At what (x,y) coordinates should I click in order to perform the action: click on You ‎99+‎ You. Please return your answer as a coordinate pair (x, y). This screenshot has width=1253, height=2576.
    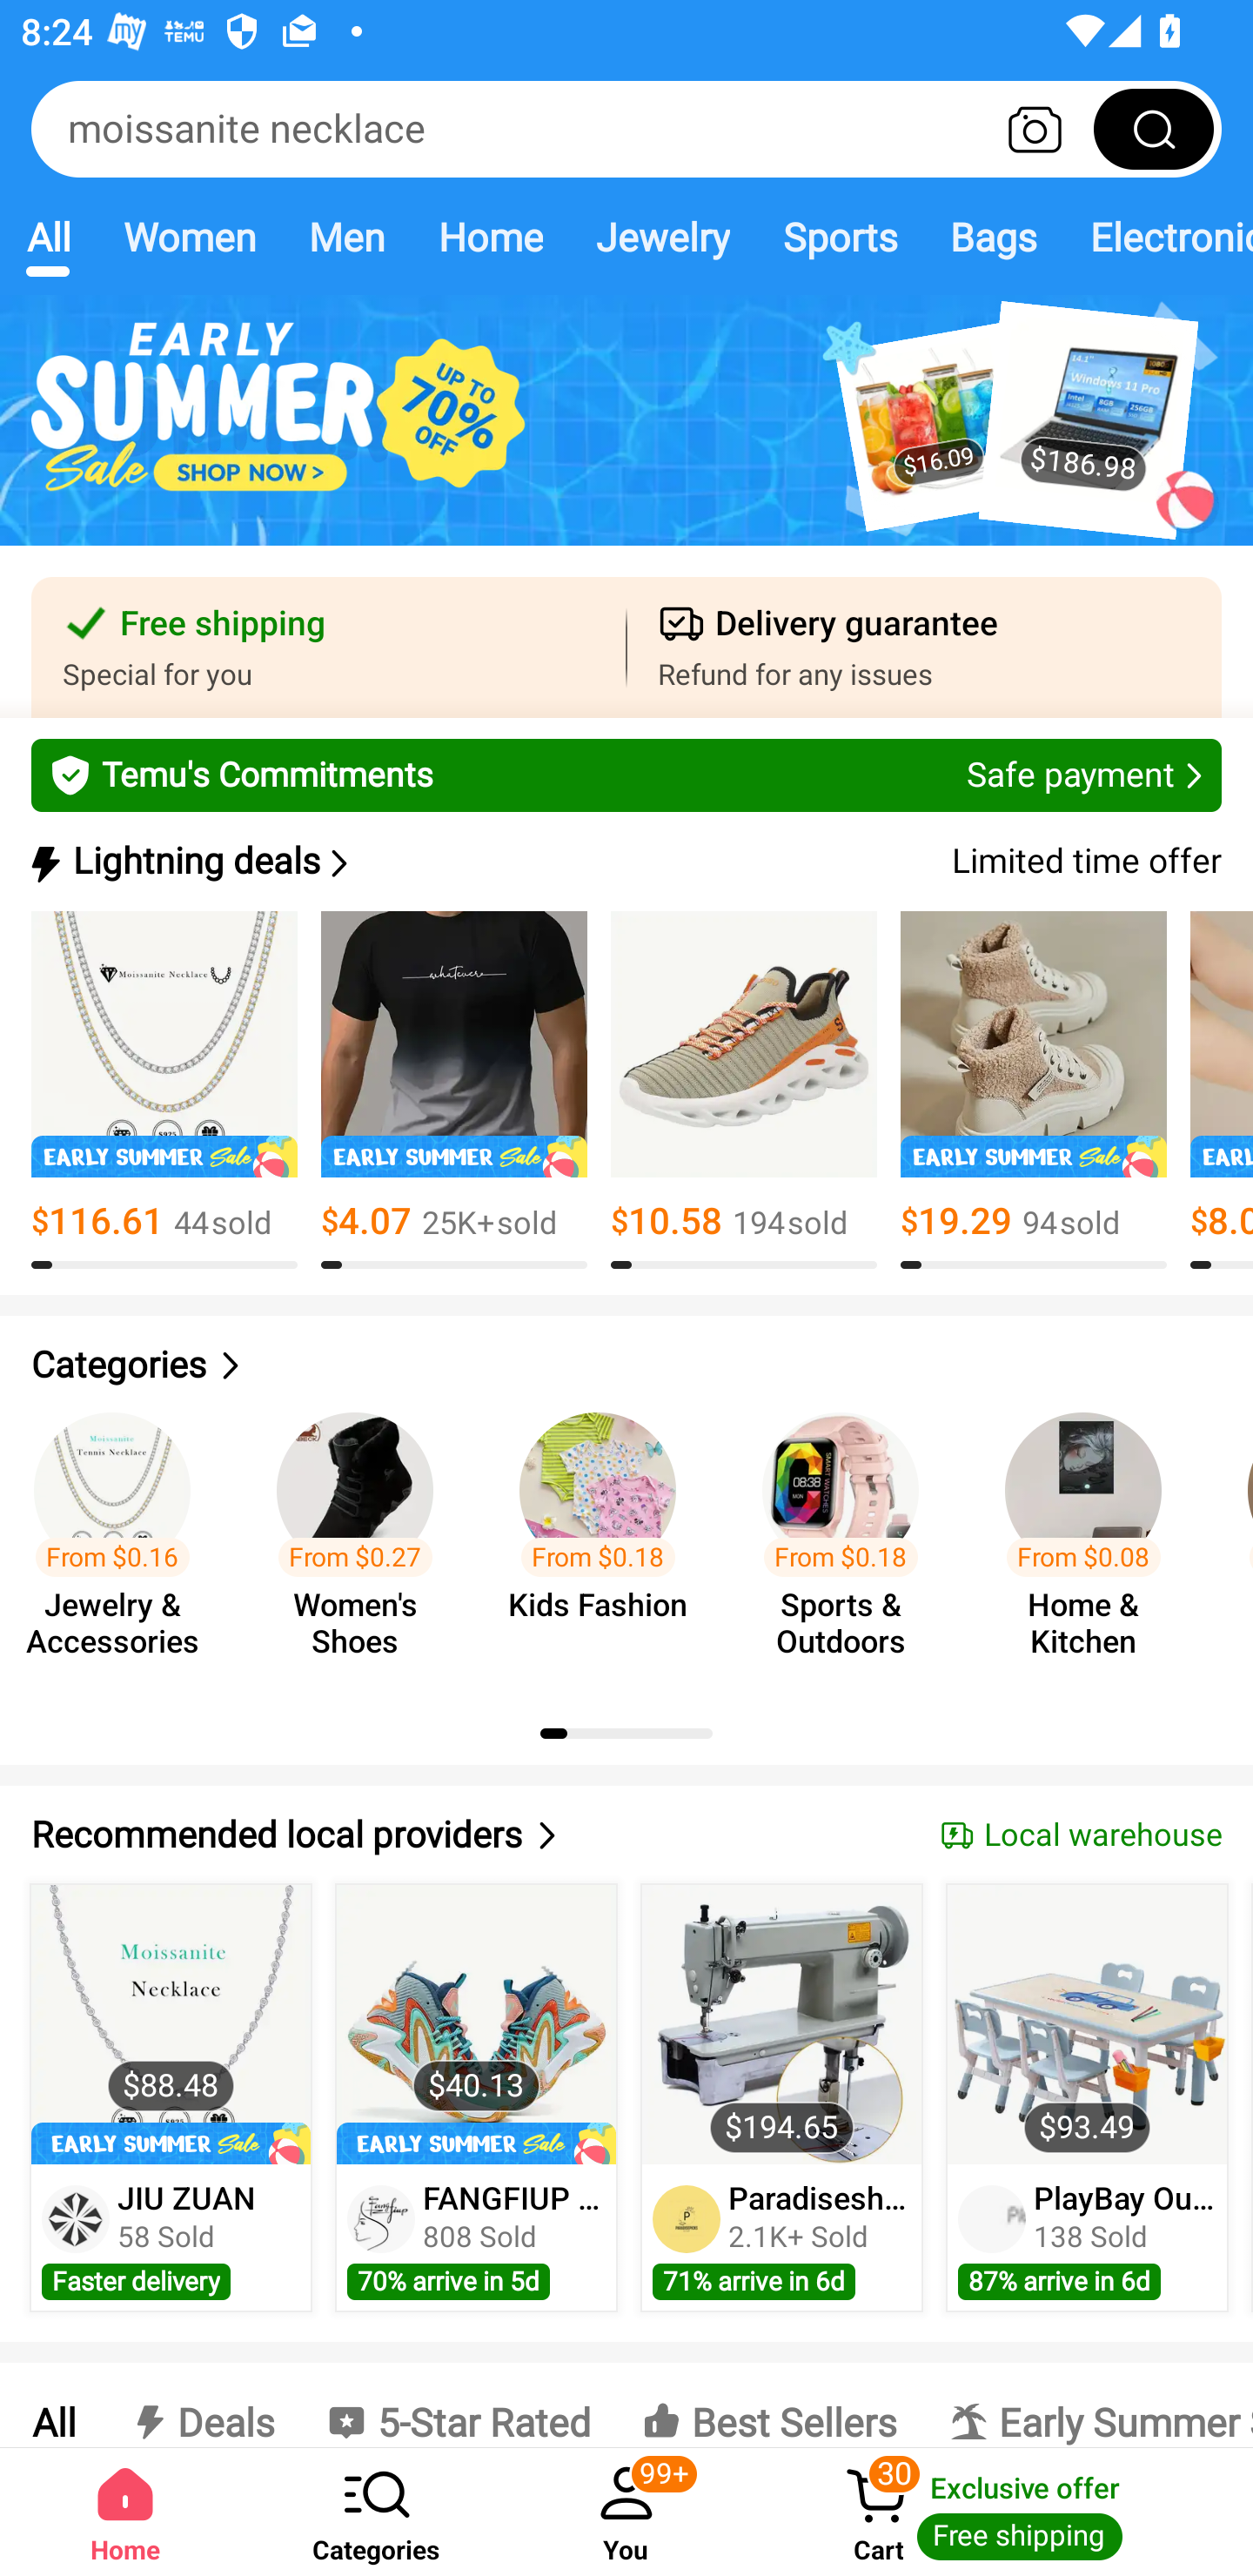
    Looking at the image, I should click on (626, 2512).